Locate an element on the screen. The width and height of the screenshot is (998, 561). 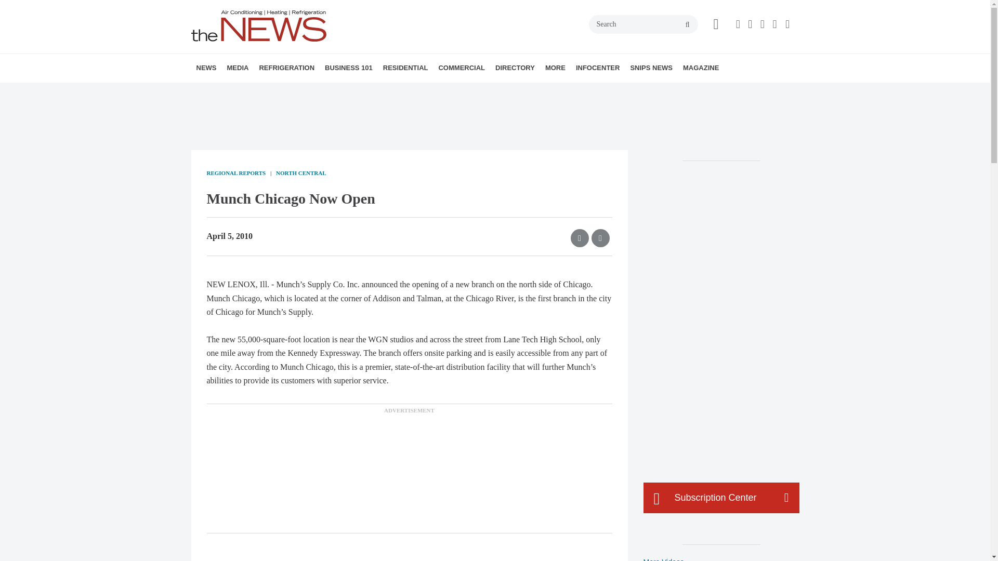
REFRIGERANT REGULATIONS is located at coordinates (323, 91).